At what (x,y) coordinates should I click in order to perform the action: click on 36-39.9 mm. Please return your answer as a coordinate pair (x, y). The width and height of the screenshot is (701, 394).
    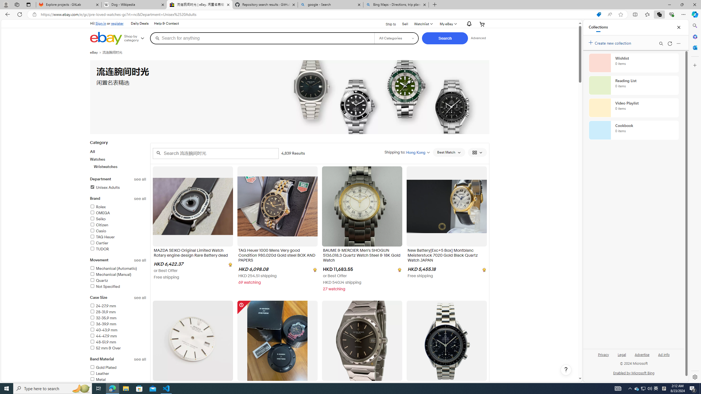
    Looking at the image, I should click on (103, 324).